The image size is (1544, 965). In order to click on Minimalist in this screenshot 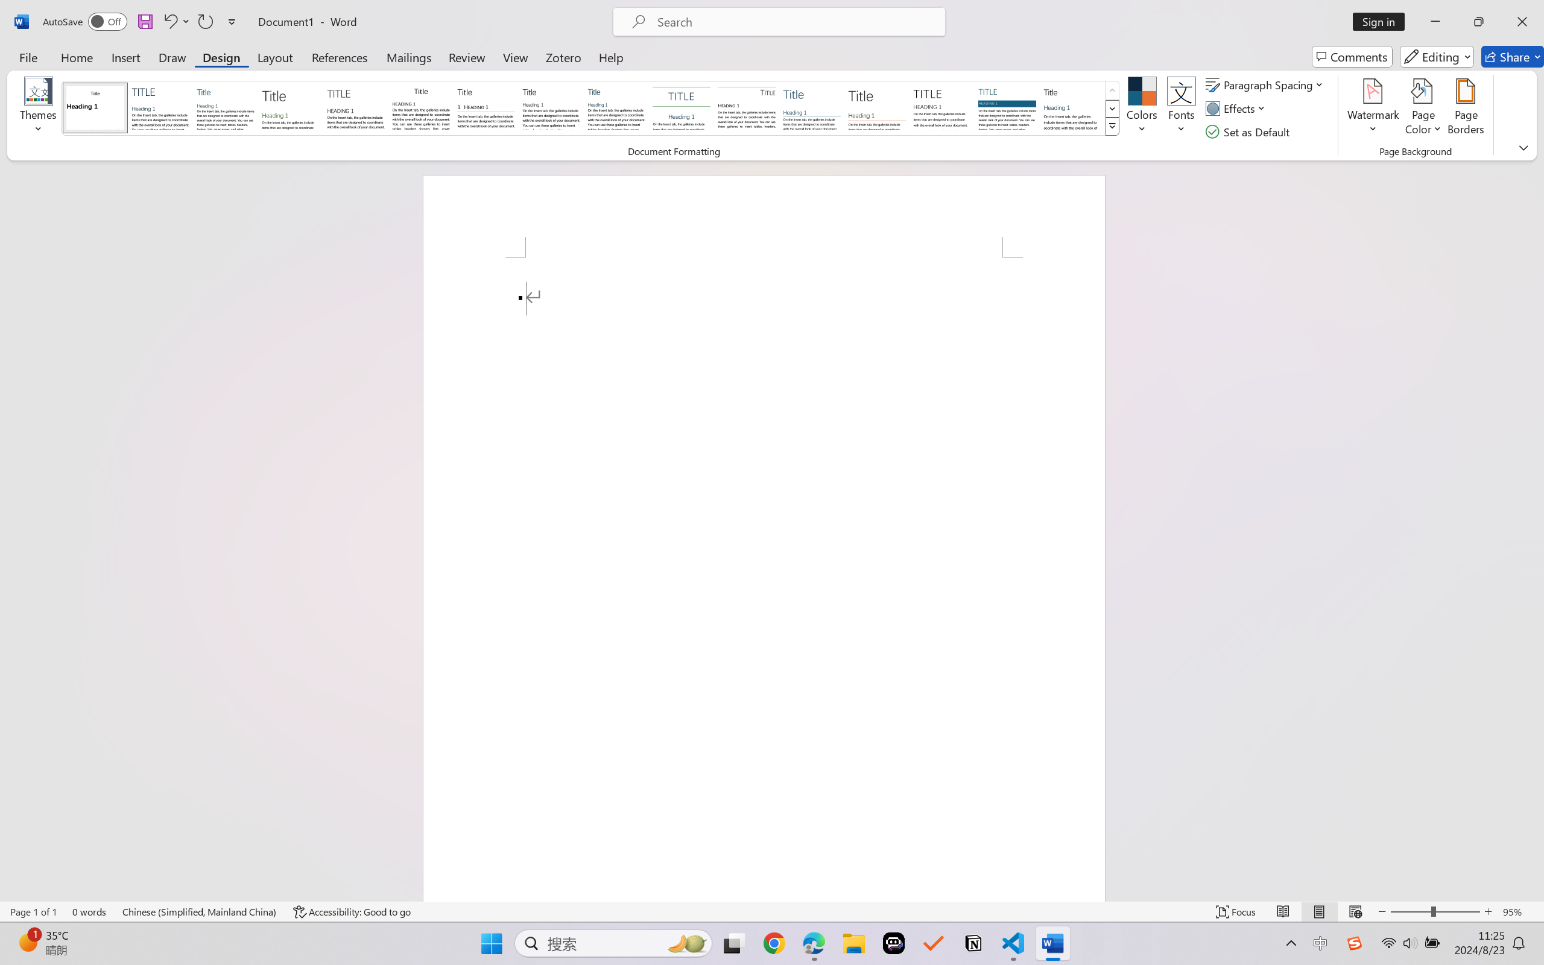, I will do `click(941, 107)`.